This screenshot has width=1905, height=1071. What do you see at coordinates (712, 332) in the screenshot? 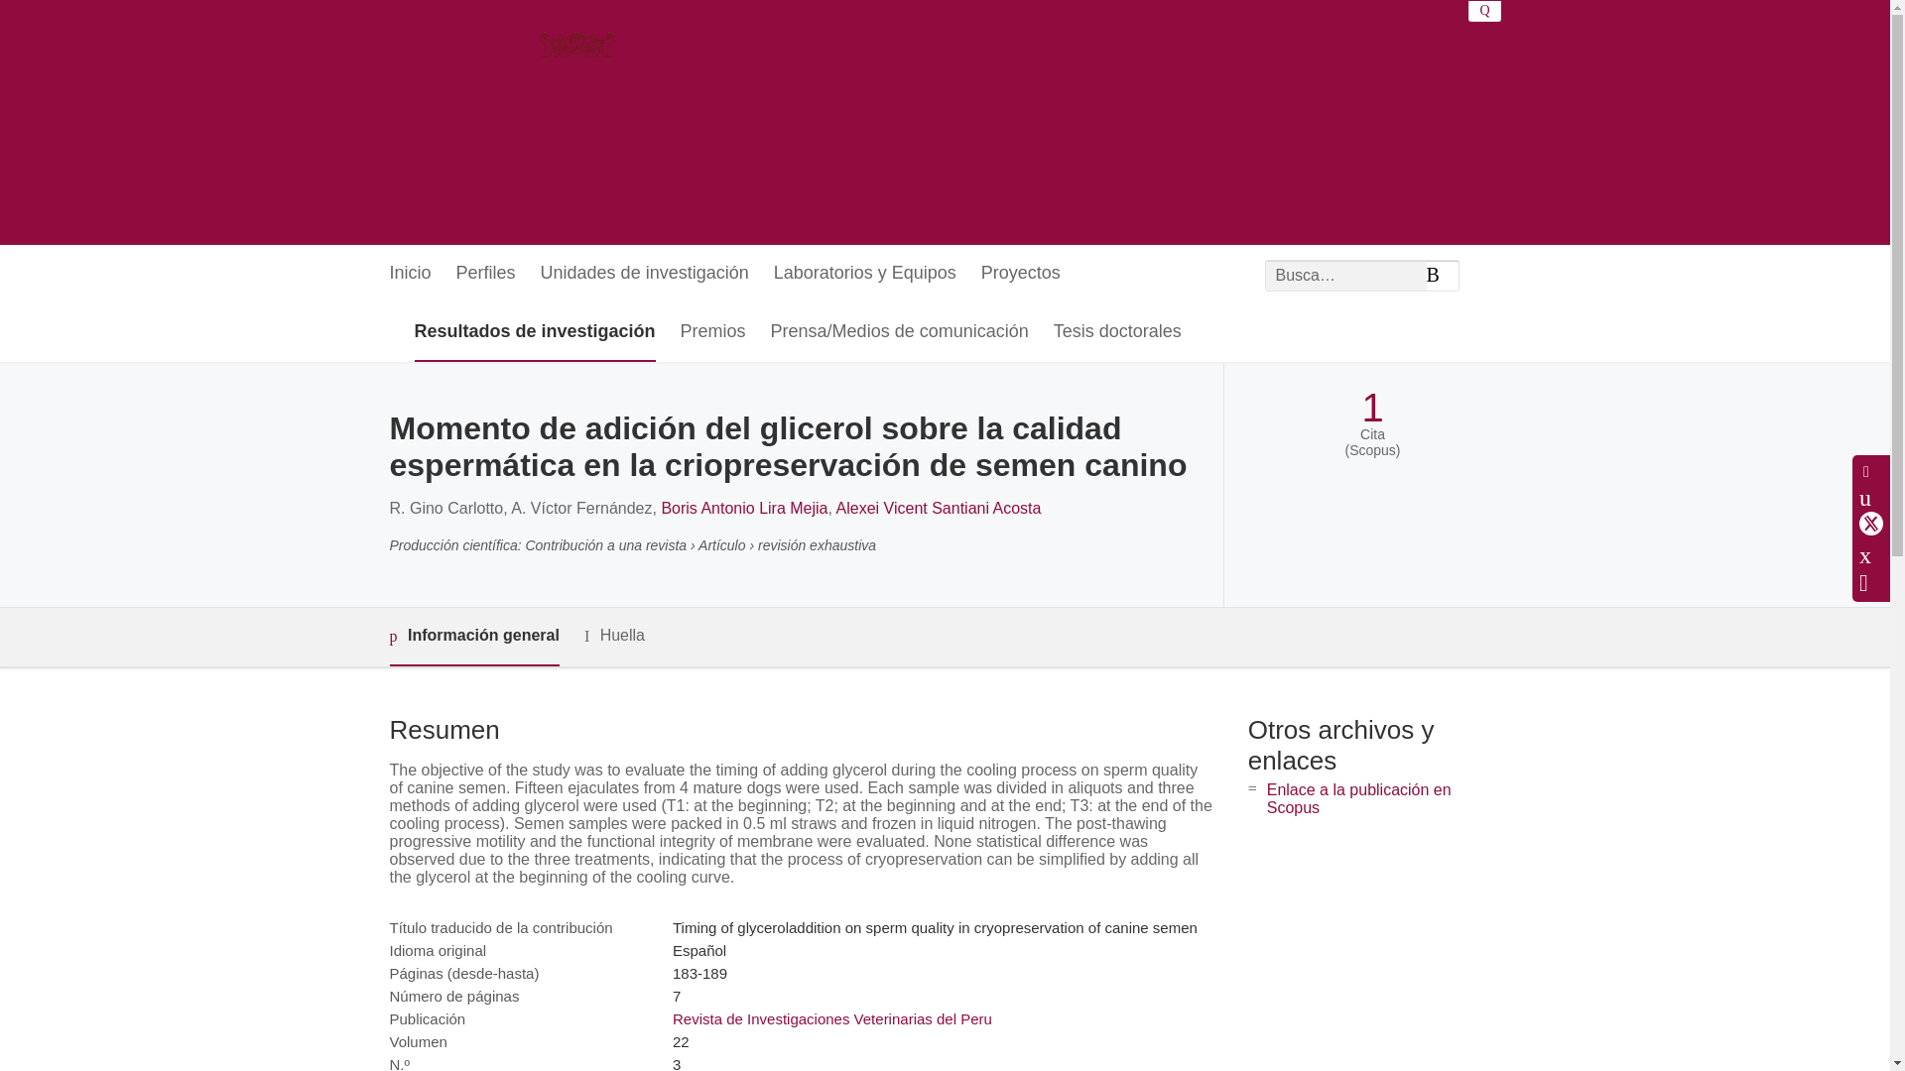
I see `Premios` at bounding box center [712, 332].